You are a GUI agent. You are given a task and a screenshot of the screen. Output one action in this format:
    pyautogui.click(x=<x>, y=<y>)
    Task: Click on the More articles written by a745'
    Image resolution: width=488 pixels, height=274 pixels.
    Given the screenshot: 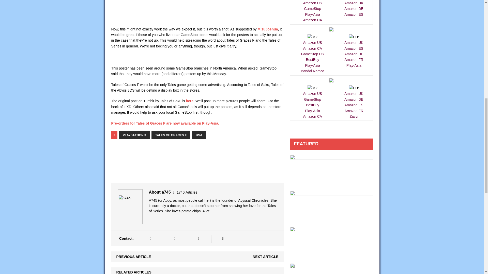 What is the action you would take?
    pyautogui.click(x=187, y=192)
    